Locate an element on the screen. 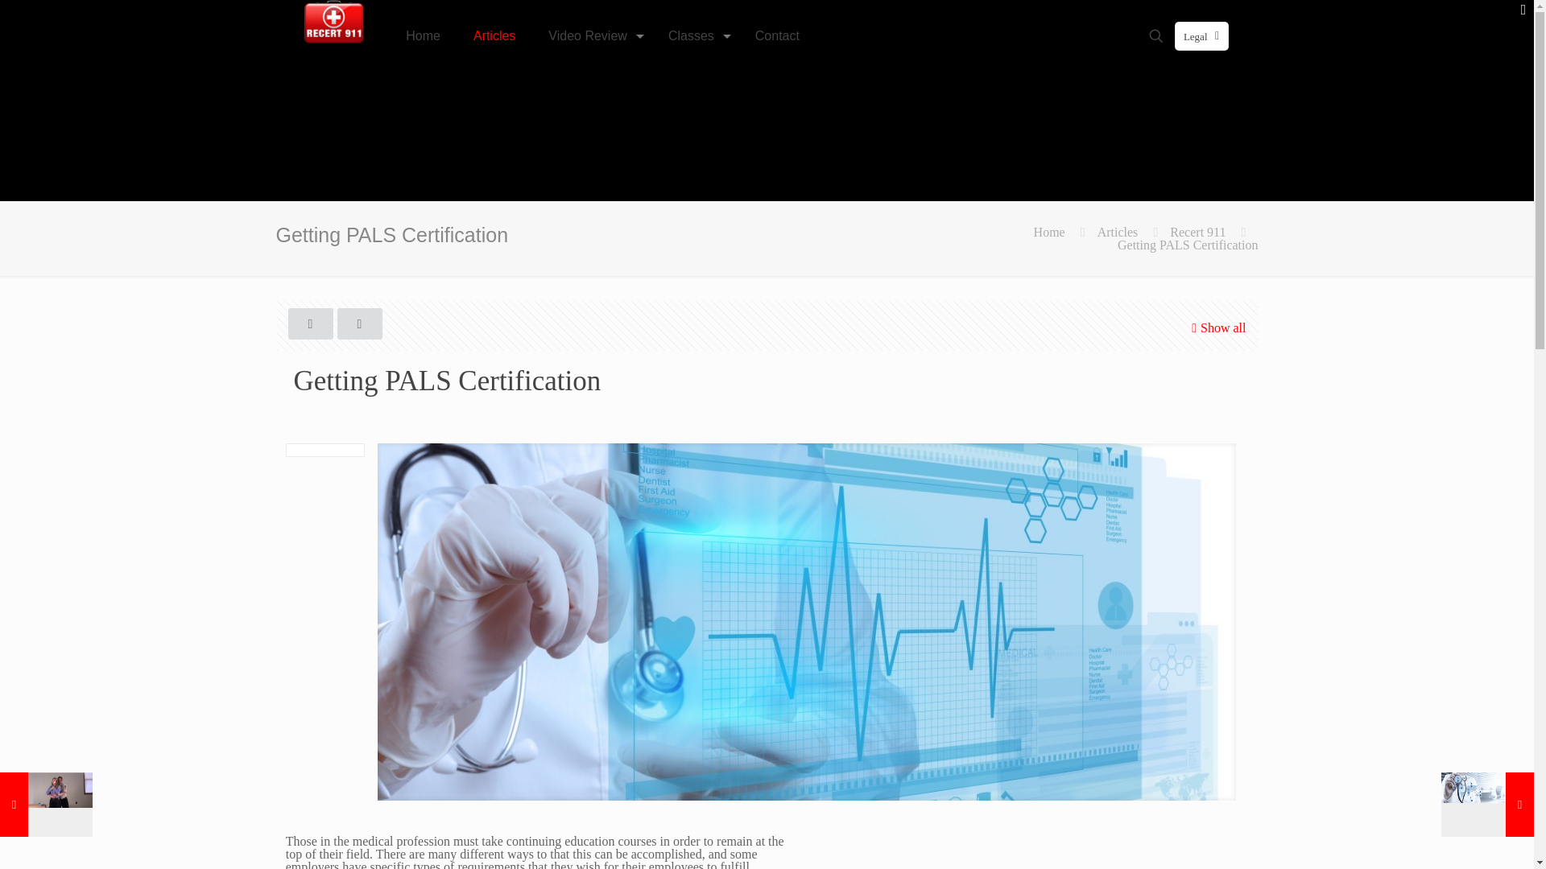 This screenshot has width=1546, height=869. Classes is located at coordinates (696, 35).